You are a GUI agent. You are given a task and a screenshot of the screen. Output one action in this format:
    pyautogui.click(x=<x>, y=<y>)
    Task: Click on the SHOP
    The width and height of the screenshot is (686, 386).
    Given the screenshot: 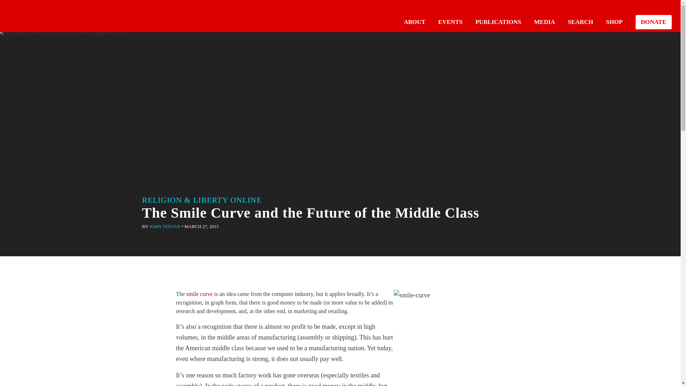 What is the action you would take?
    pyautogui.click(x=614, y=22)
    